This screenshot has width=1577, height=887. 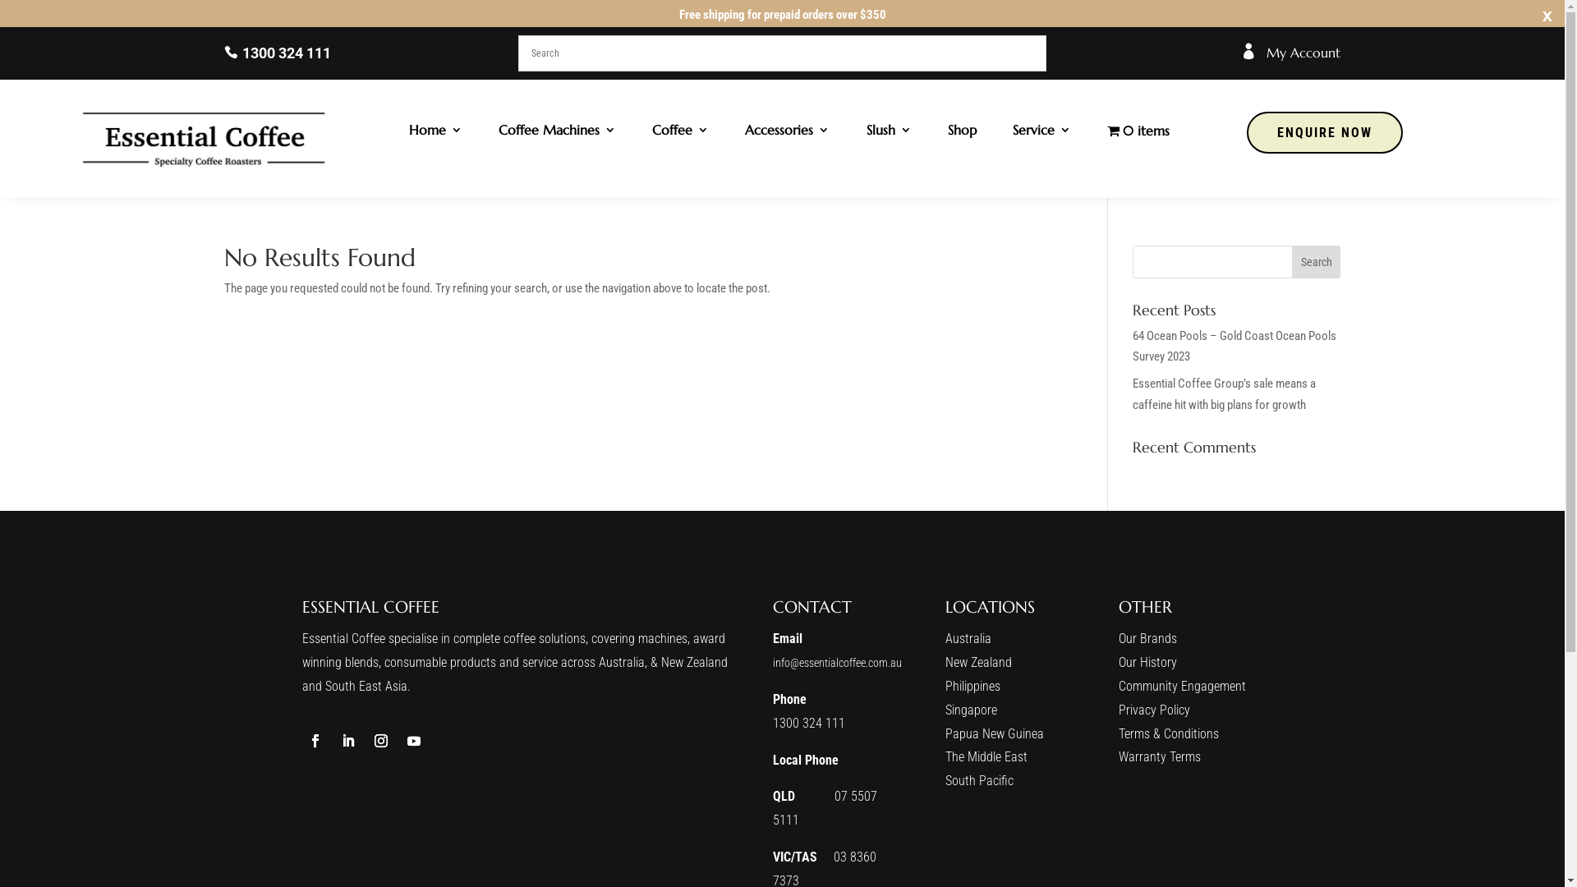 What do you see at coordinates (680, 133) in the screenshot?
I see `Coffee` at bounding box center [680, 133].